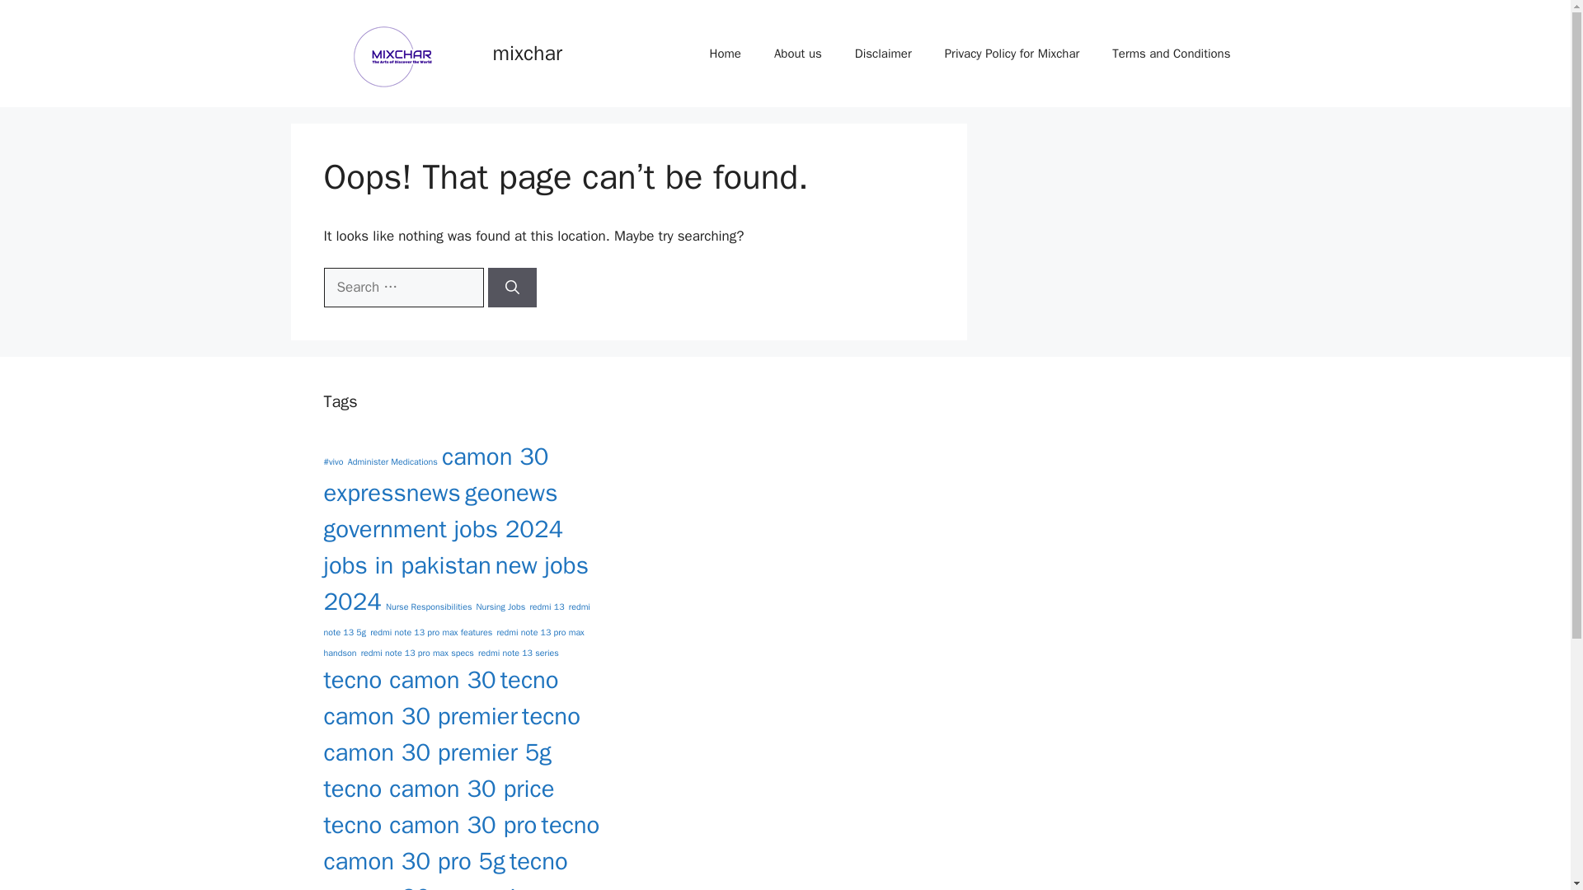  I want to click on Privacy Policy for Mixchar, so click(1012, 53).